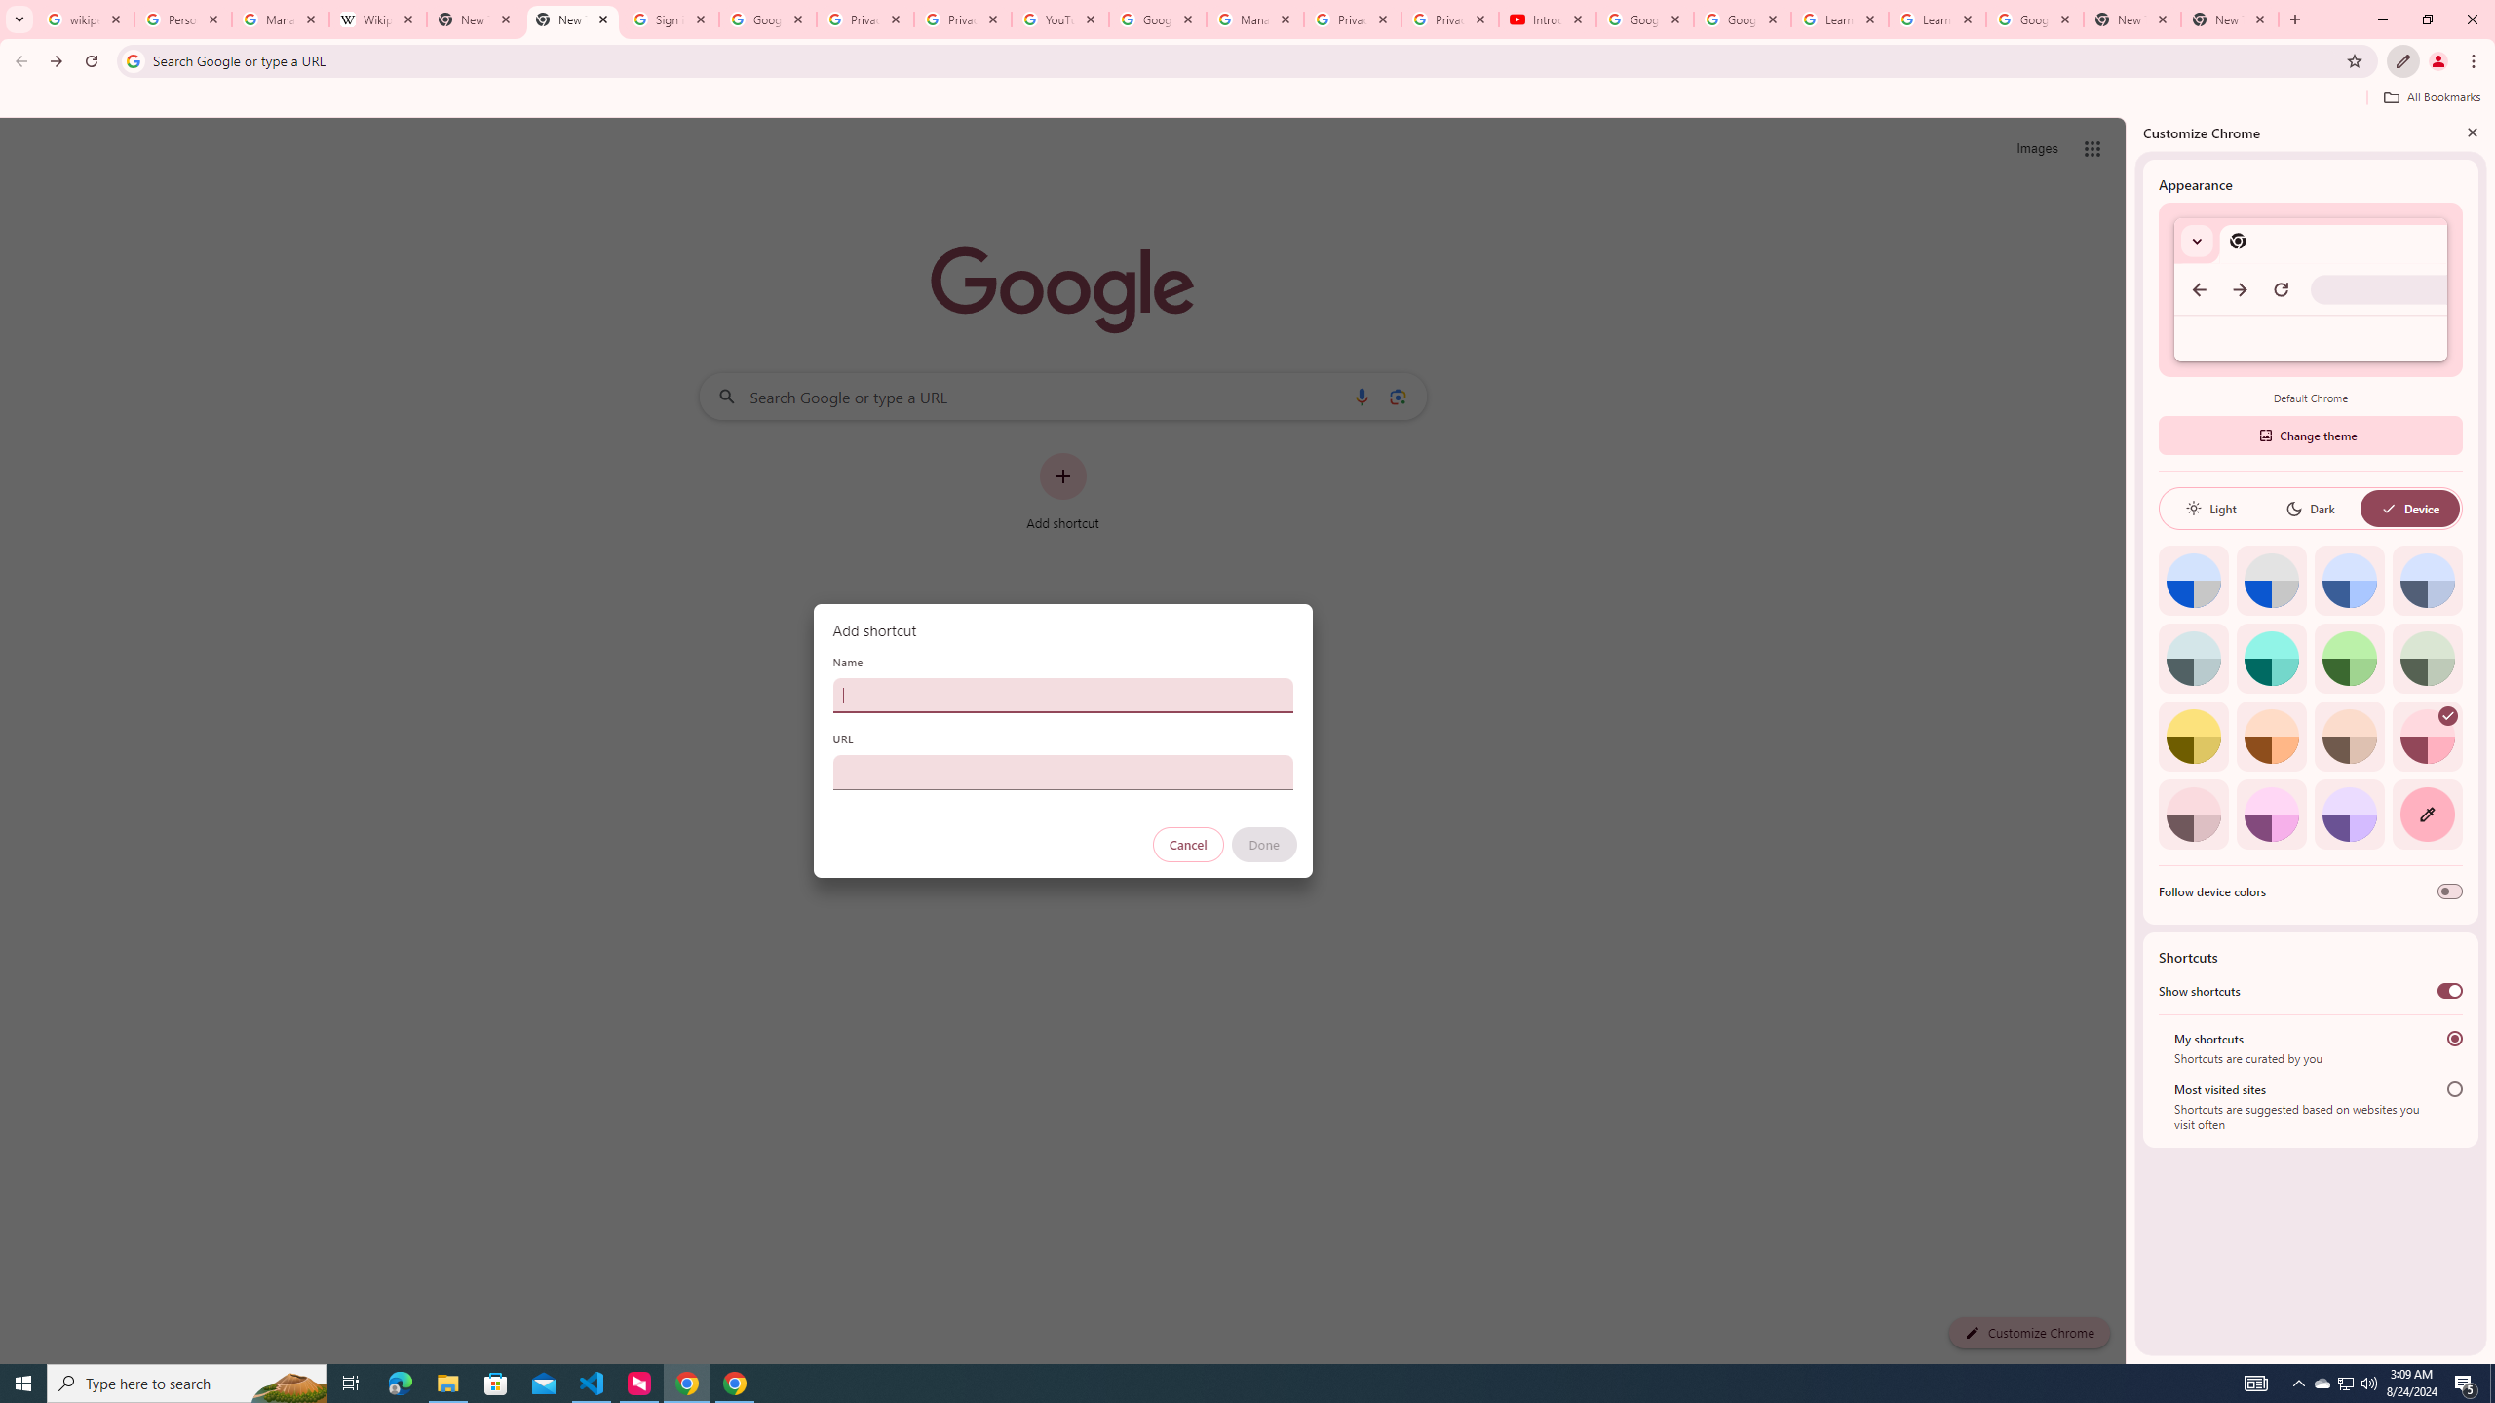  What do you see at coordinates (2447, 715) in the screenshot?
I see `AutomationID: svg` at bounding box center [2447, 715].